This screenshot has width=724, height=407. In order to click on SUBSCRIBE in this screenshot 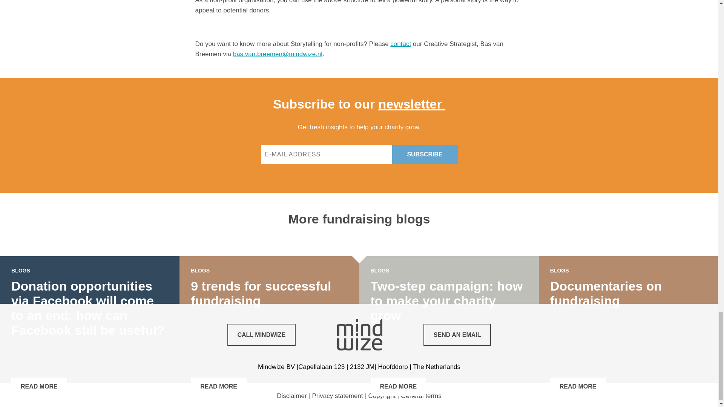, I will do `click(425, 155)`.